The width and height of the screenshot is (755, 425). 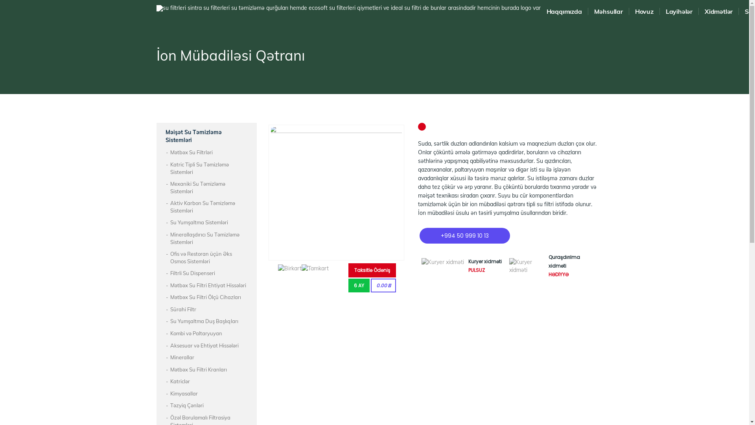 I want to click on Minerallar, so click(x=182, y=357).